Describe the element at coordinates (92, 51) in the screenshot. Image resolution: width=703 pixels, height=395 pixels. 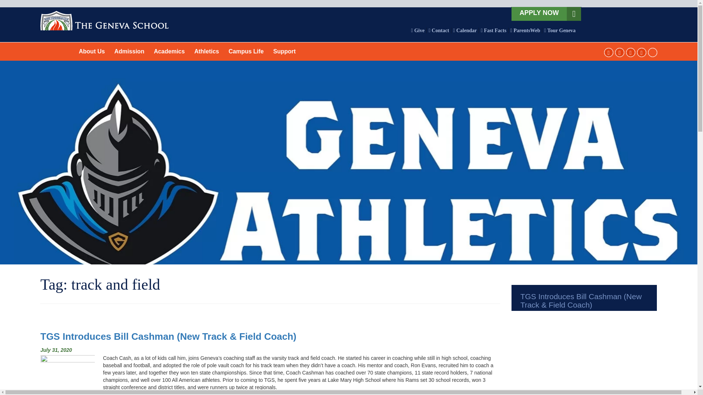
I see `About Us` at that location.